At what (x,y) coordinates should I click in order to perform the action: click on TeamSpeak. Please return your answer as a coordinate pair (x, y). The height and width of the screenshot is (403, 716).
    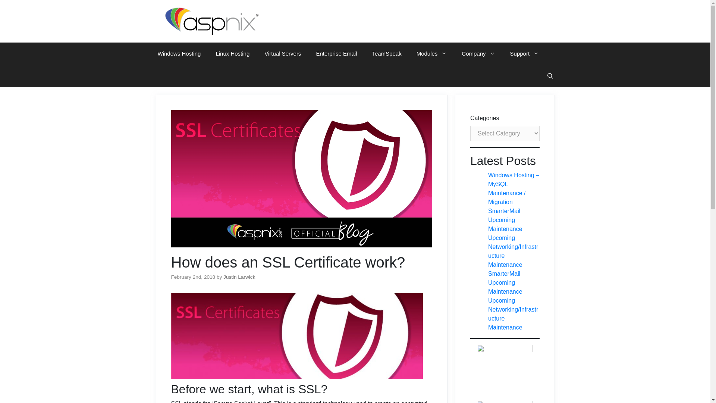
    Looking at the image, I should click on (386, 54).